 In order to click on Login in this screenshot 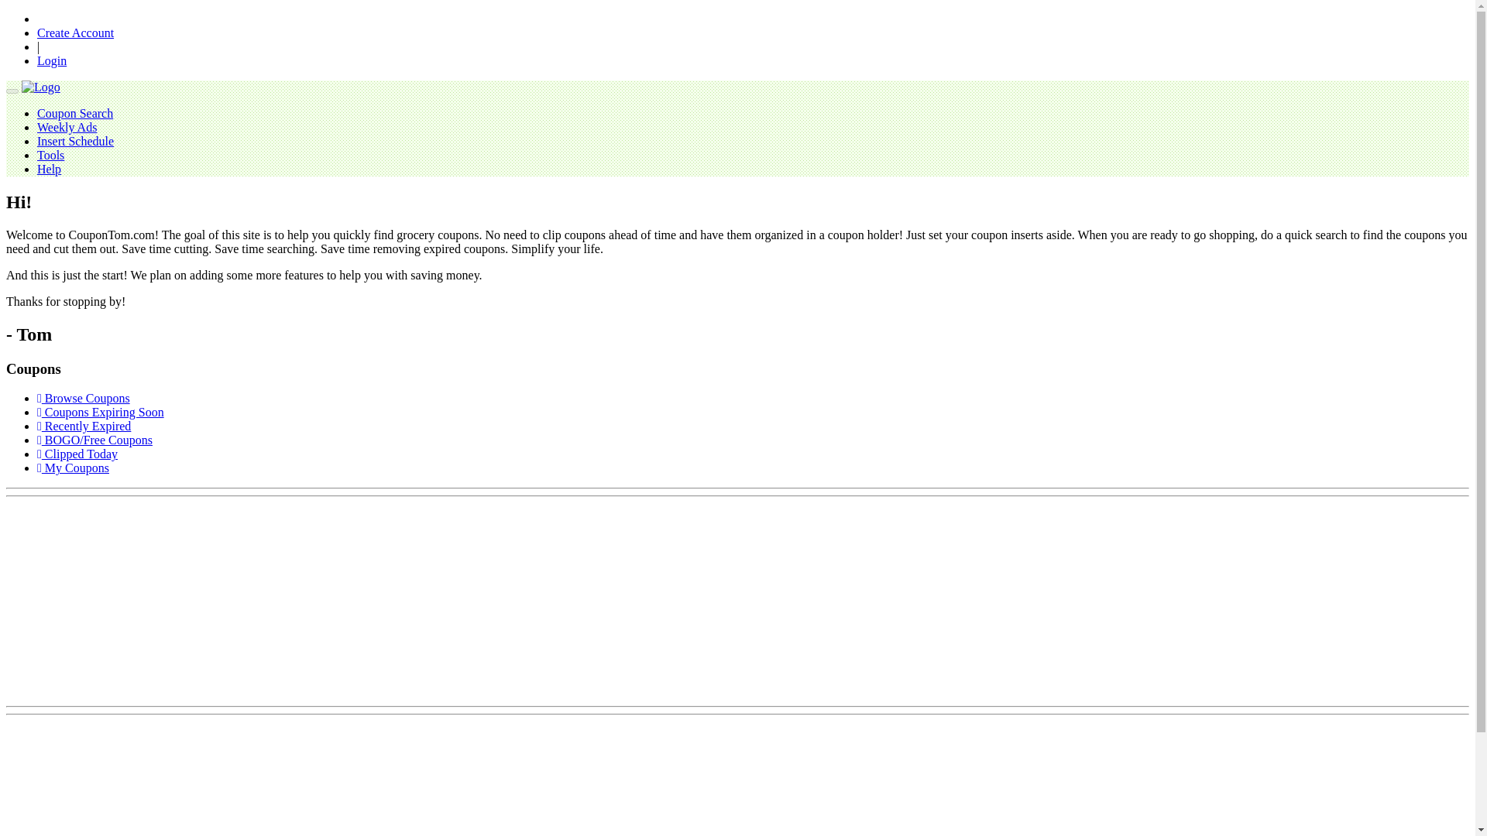, I will do `click(52, 60)`.